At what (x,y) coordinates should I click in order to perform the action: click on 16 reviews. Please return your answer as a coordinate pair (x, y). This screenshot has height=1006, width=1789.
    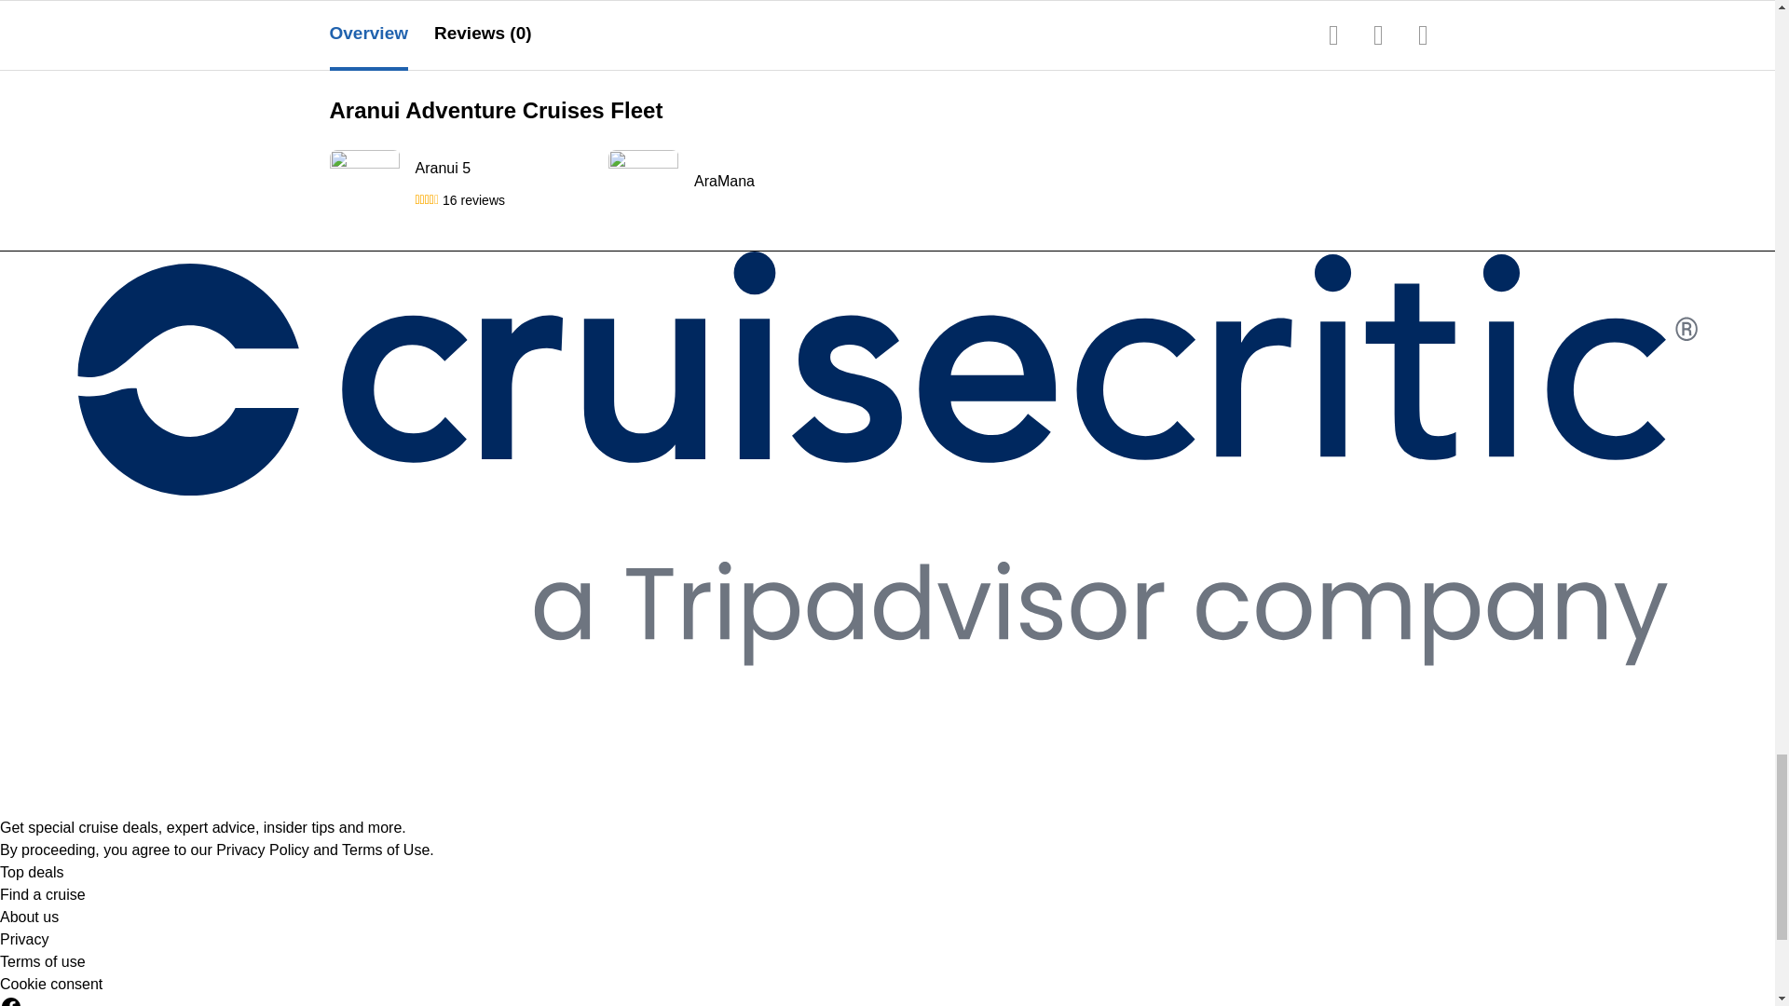
    Looking at the image, I should click on (473, 199).